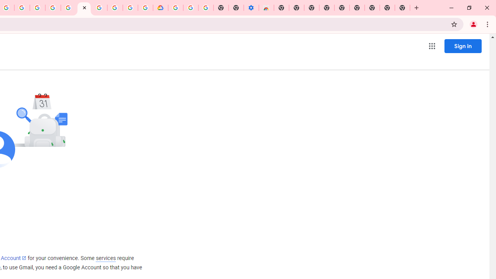 The height and width of the screenshot is (279, 496). I want to click on Sign in - Google Accounts, so click(176, 8).